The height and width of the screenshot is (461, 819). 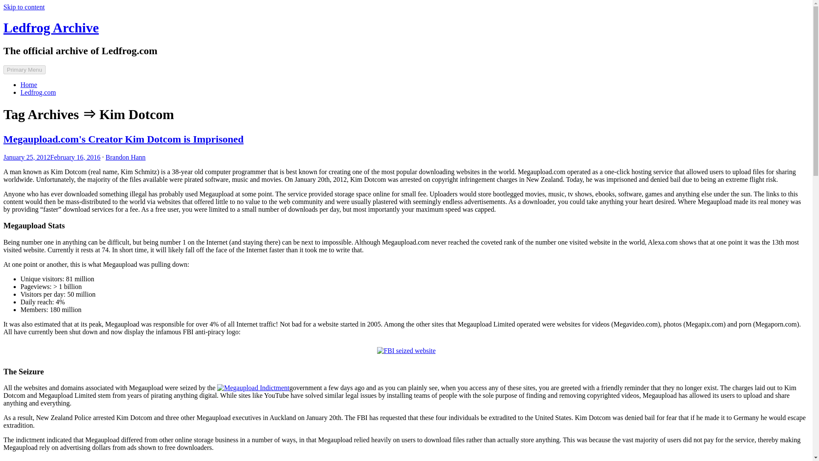 I want to click on Home, so click(x=29, y=85).